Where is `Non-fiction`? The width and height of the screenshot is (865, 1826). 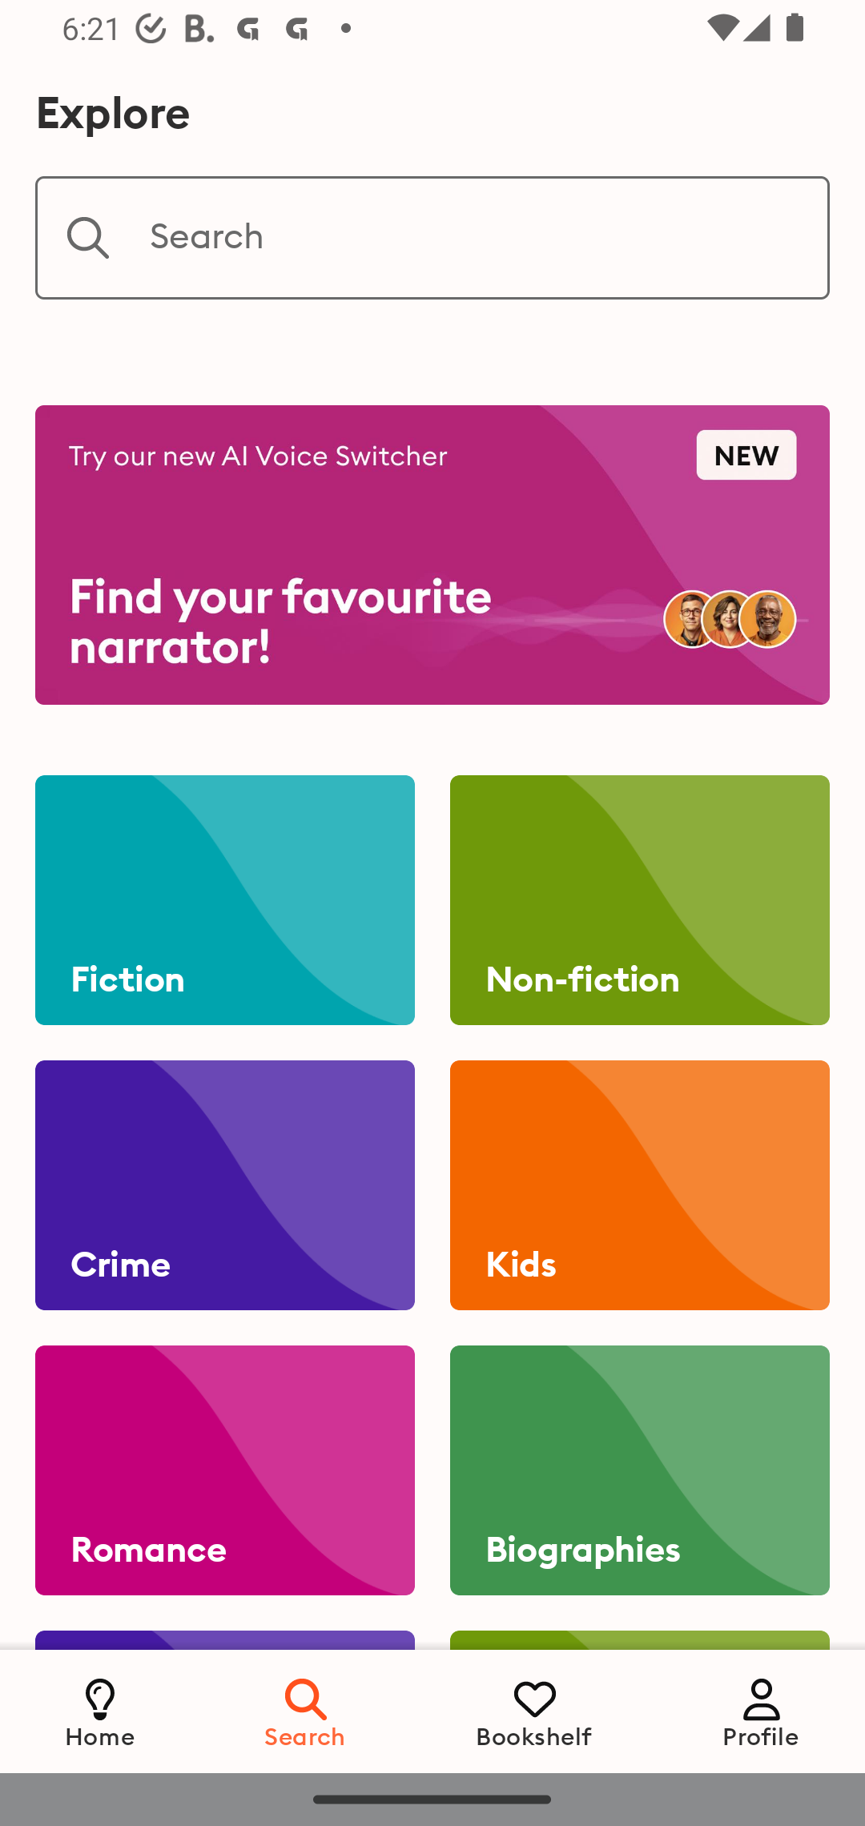
Non-fiction is located at coordinates (639, 900).